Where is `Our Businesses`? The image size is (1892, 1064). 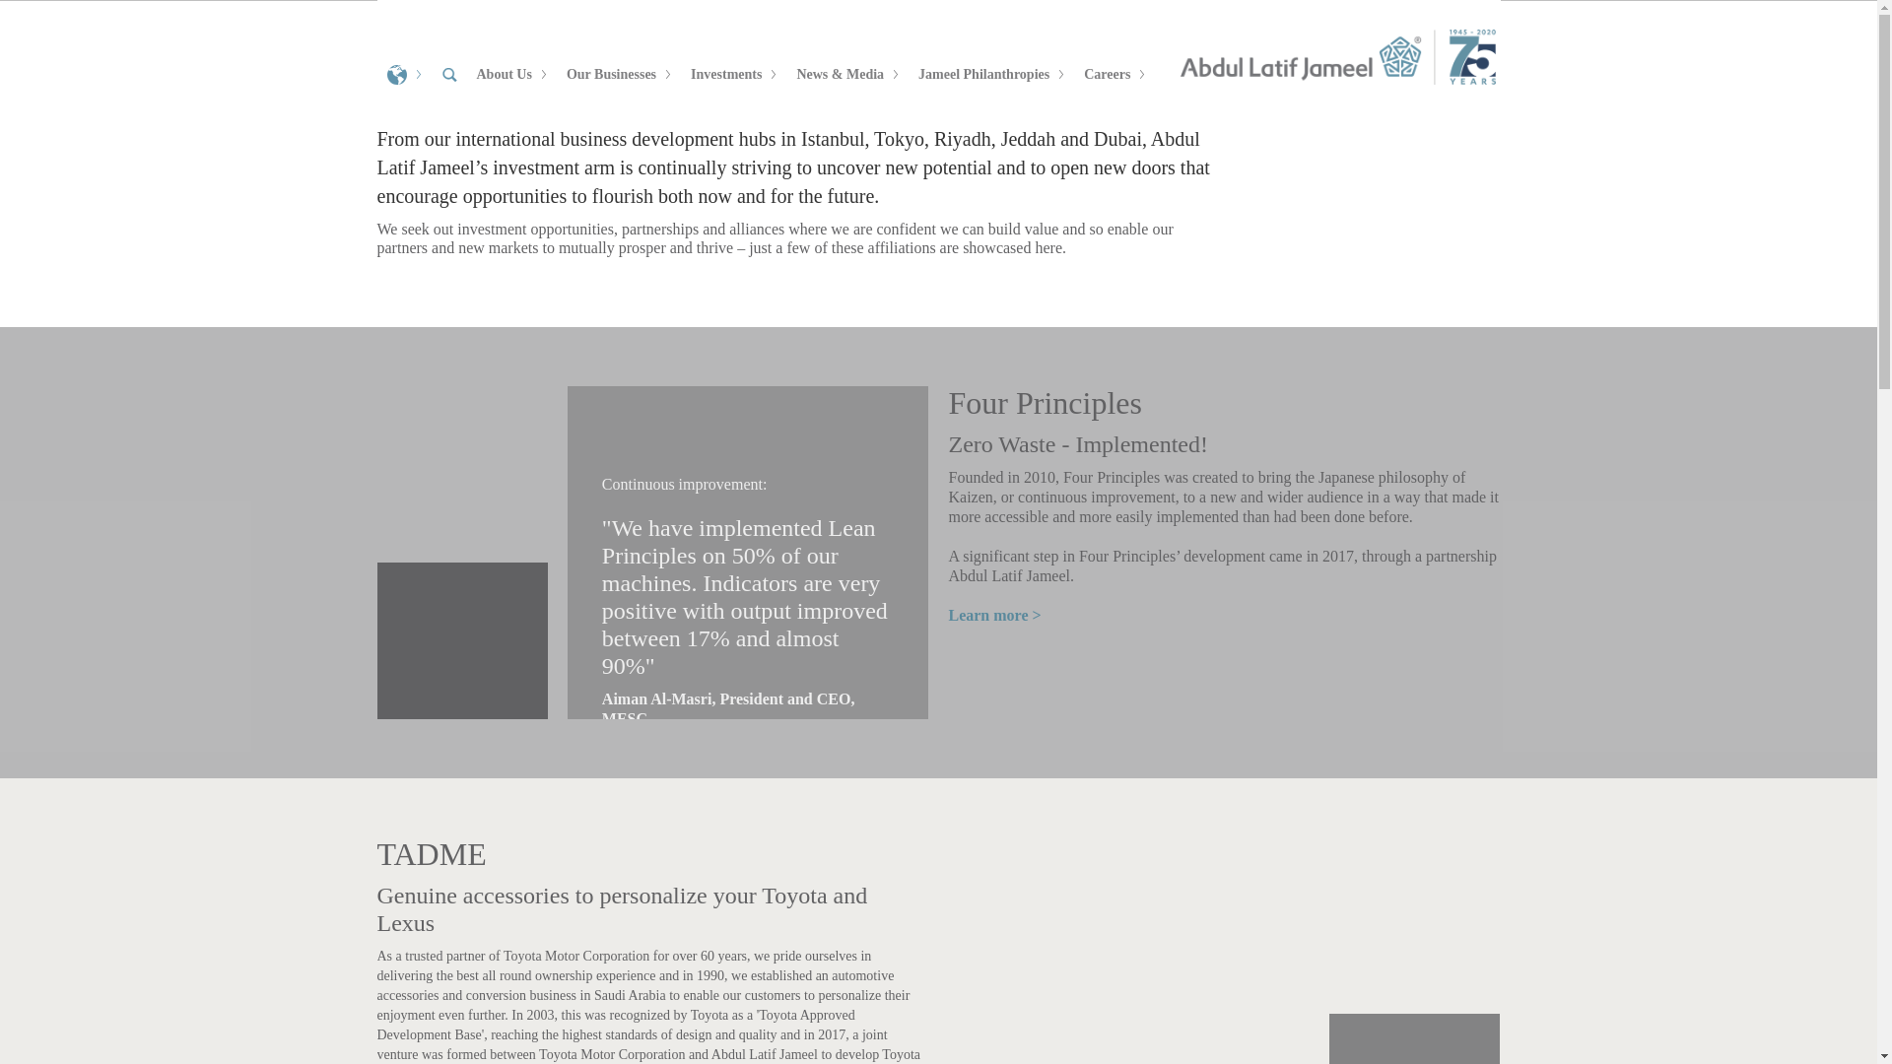 Our Businesses is located at coordinates (619, 75).